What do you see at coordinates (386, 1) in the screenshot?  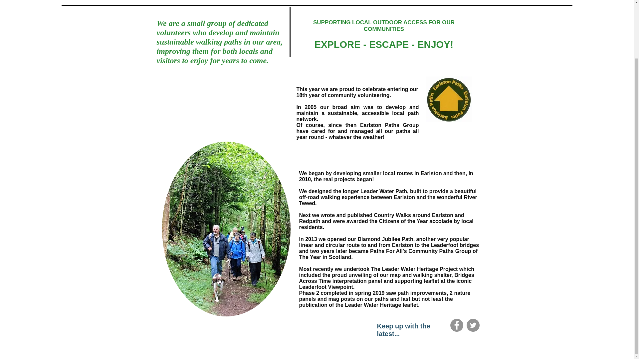 I see `Publications` at bounding box center [386, 1].